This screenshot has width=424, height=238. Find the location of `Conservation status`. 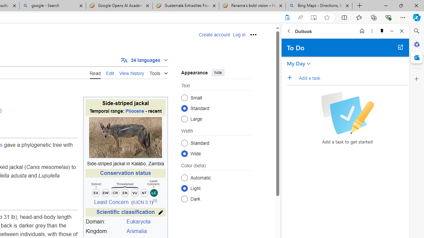

Conservation status is located at coordinates (125, 173).